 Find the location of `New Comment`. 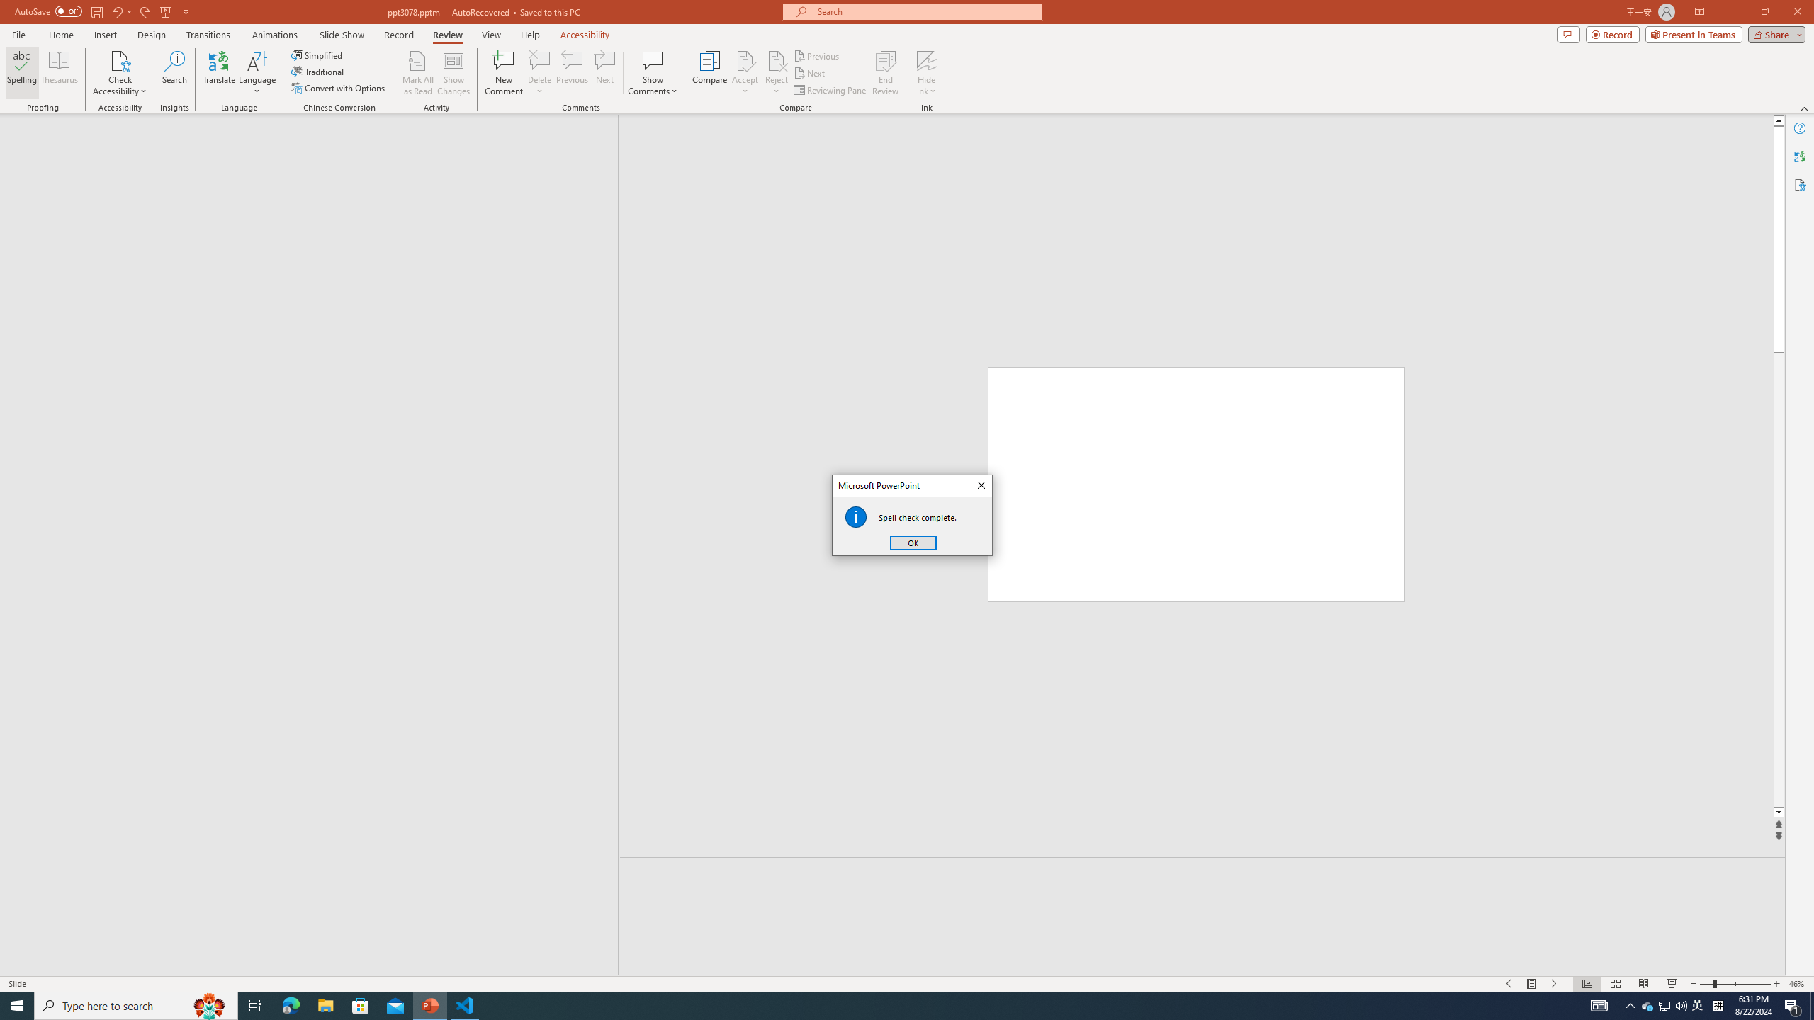

New Comment is located at coordinates (503, 73).